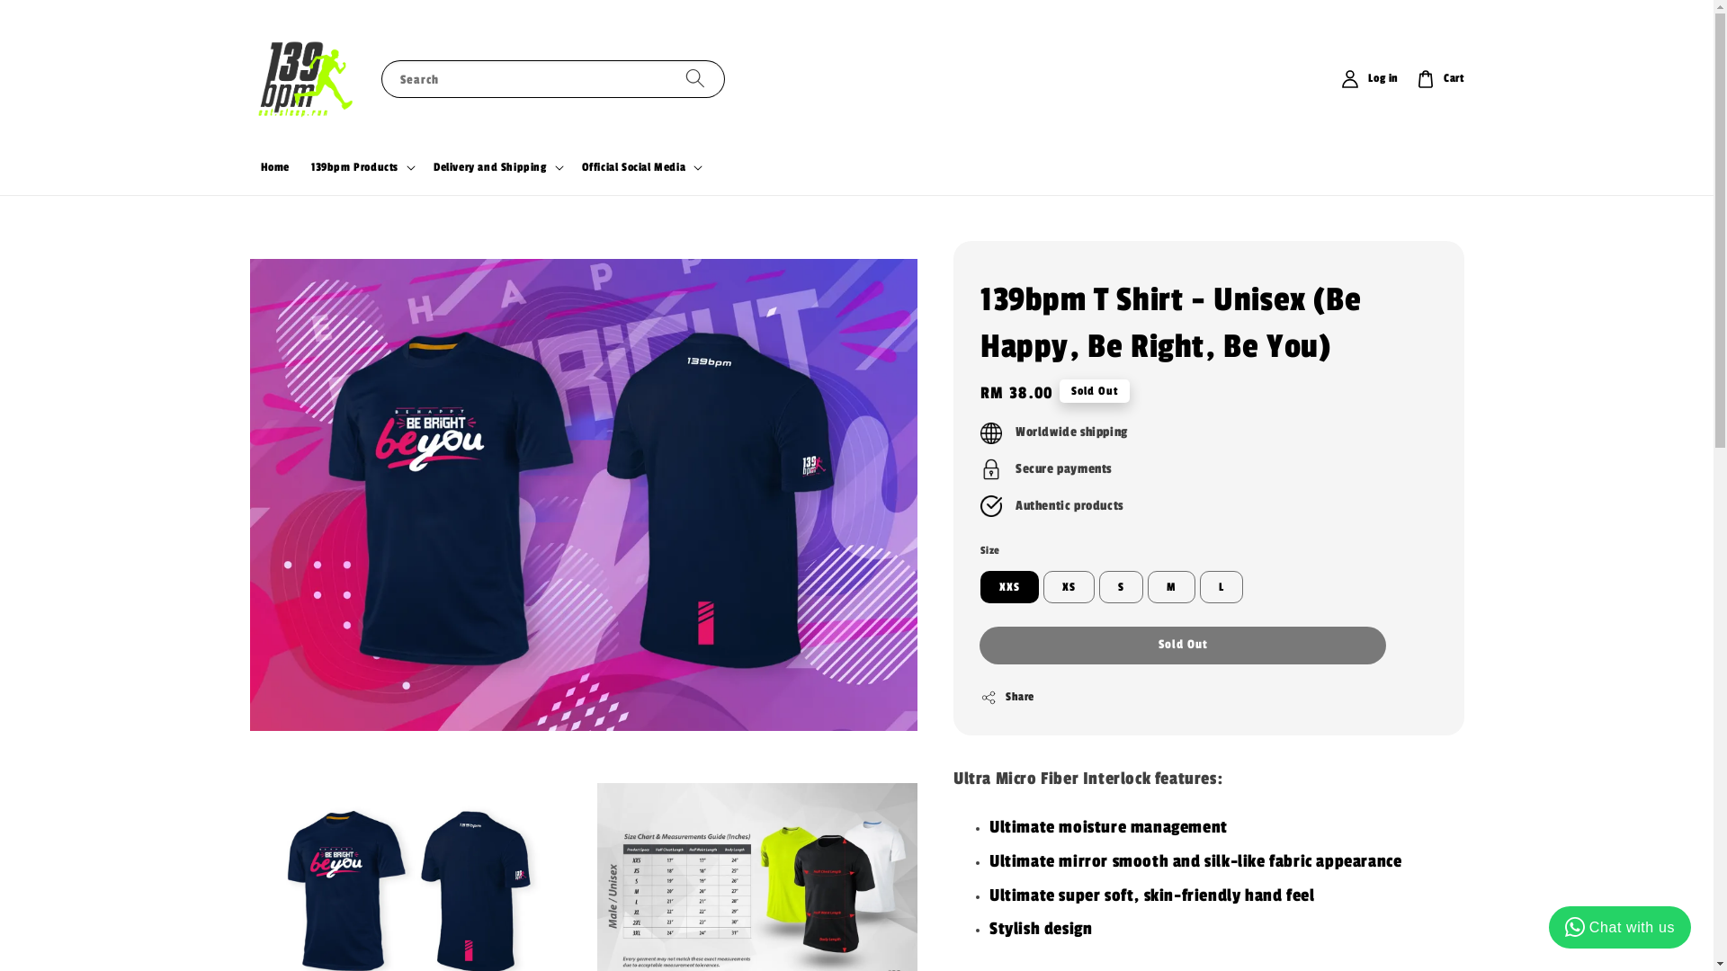 The image size is (1727, 971). I want to click on 139bpm Products, so click(354, 167).